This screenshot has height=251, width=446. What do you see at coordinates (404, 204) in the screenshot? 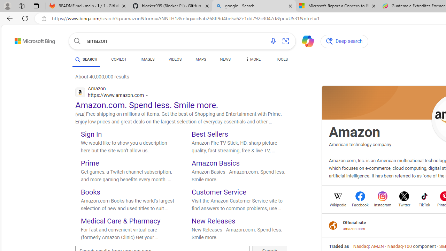
I see `Twitter` at bounding box center [404, 204].